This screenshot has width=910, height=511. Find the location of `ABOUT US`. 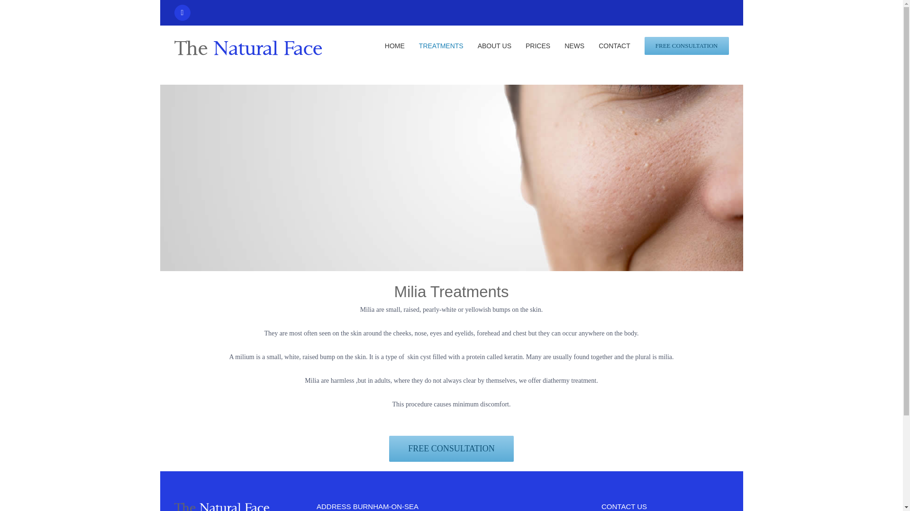

ABOUT US is located at coordinates (495, 45).